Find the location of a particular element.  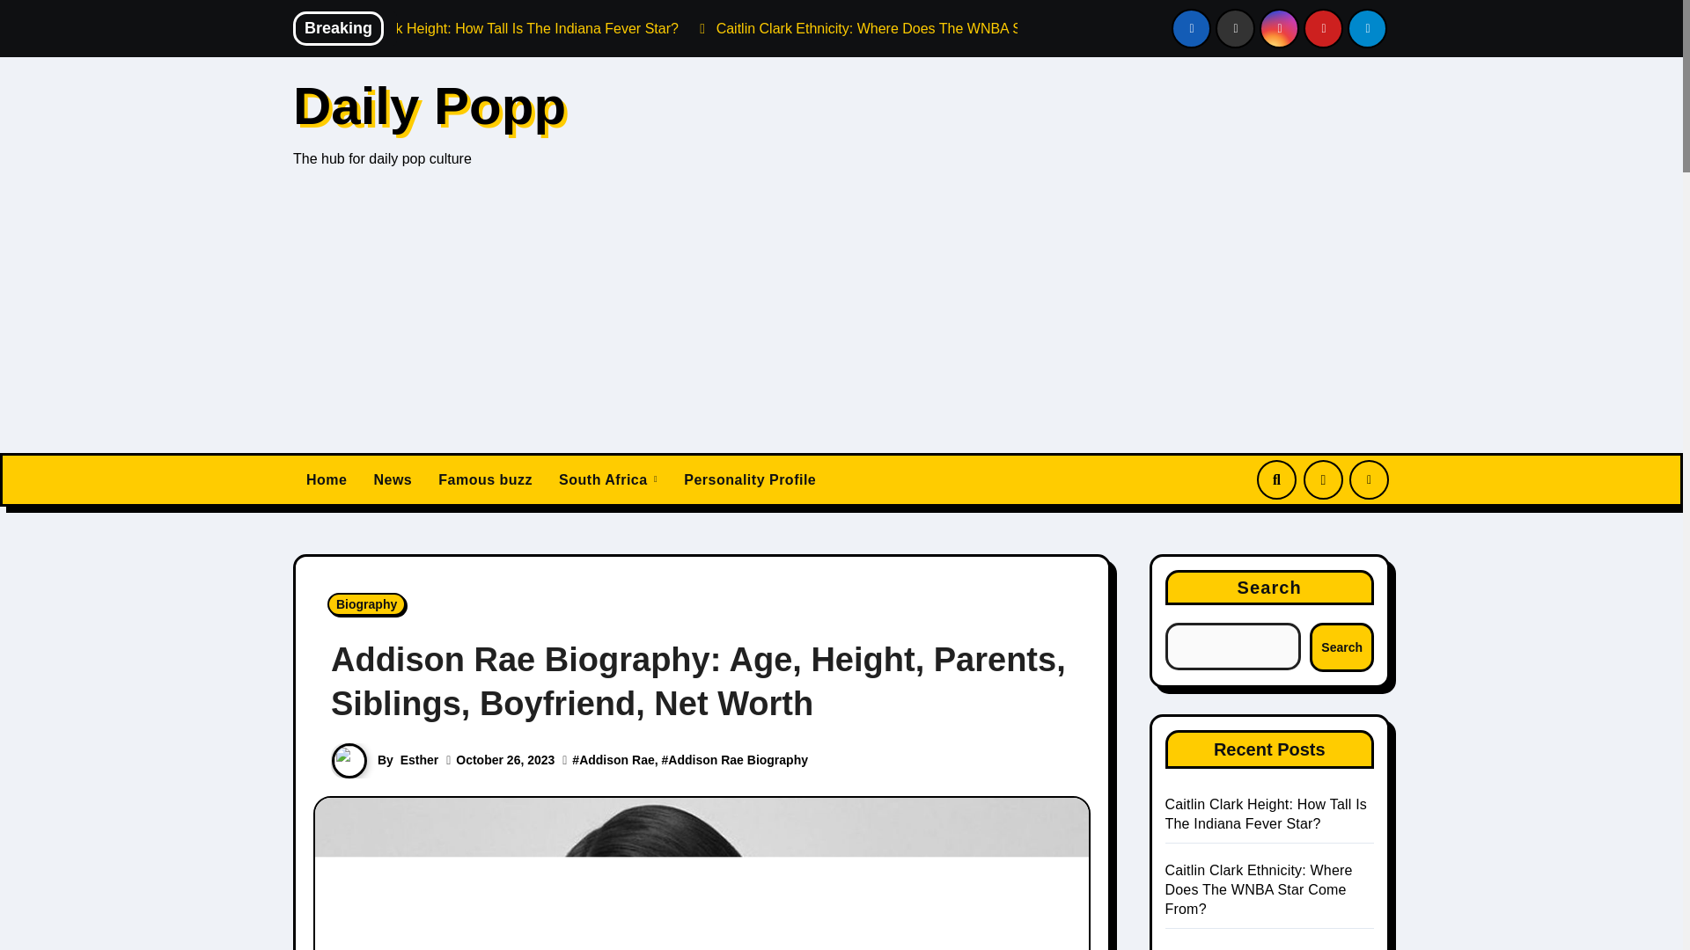

News is located at coordinates (393, 480).